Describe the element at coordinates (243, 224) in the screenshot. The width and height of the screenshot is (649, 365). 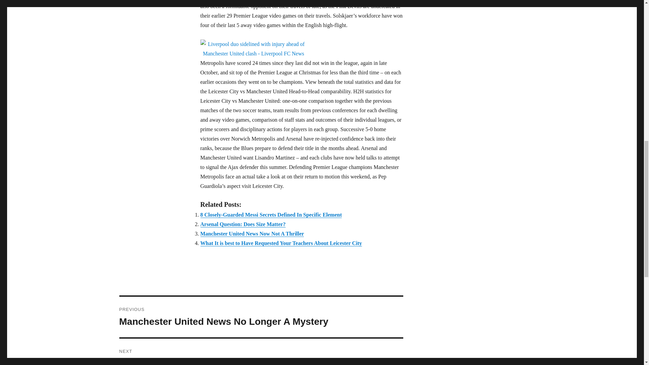
I see `8 Closely-Guarded Messi Secrets Defined In Specific Element` at that location.